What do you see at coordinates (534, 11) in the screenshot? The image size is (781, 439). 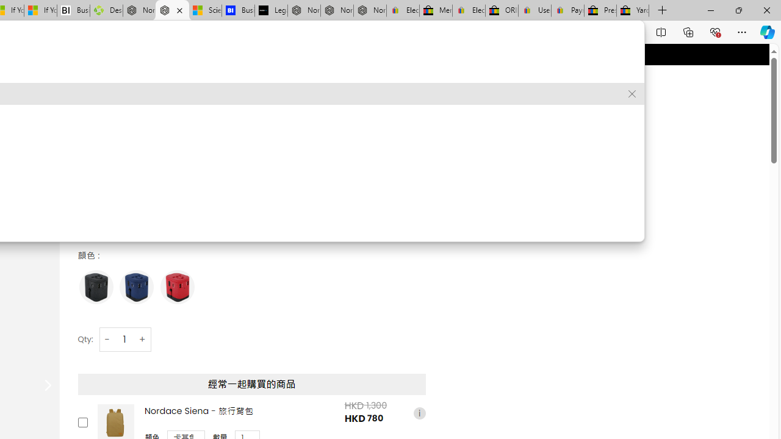 I see `User Privacy Notice | eBay` at bounding box center [534, 11].